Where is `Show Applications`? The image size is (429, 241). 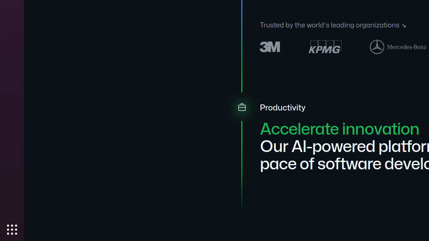
Show Applications is located at coordinates (12, 230).